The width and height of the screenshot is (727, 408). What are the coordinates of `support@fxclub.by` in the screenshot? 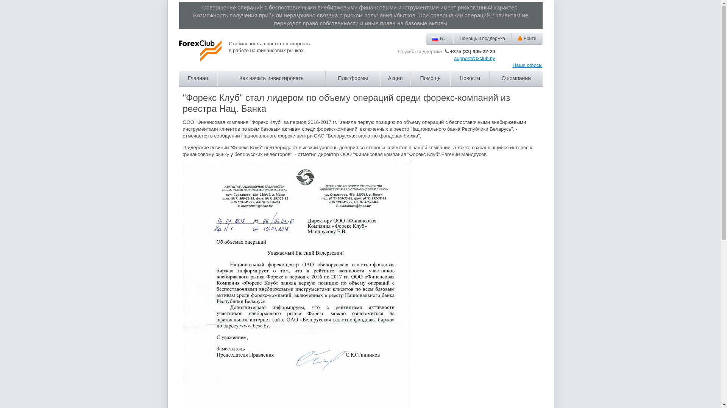 It's located at (475, 58).